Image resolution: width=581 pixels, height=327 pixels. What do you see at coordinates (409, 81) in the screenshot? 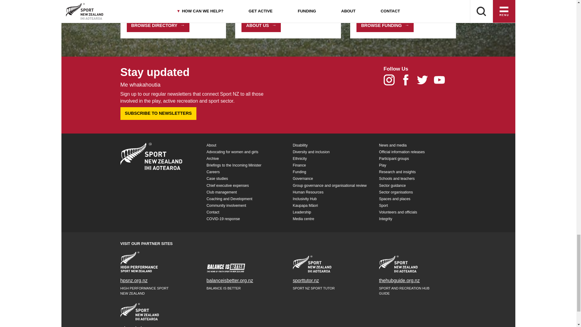
I see `Facebook` at bounding box center [409, 81].